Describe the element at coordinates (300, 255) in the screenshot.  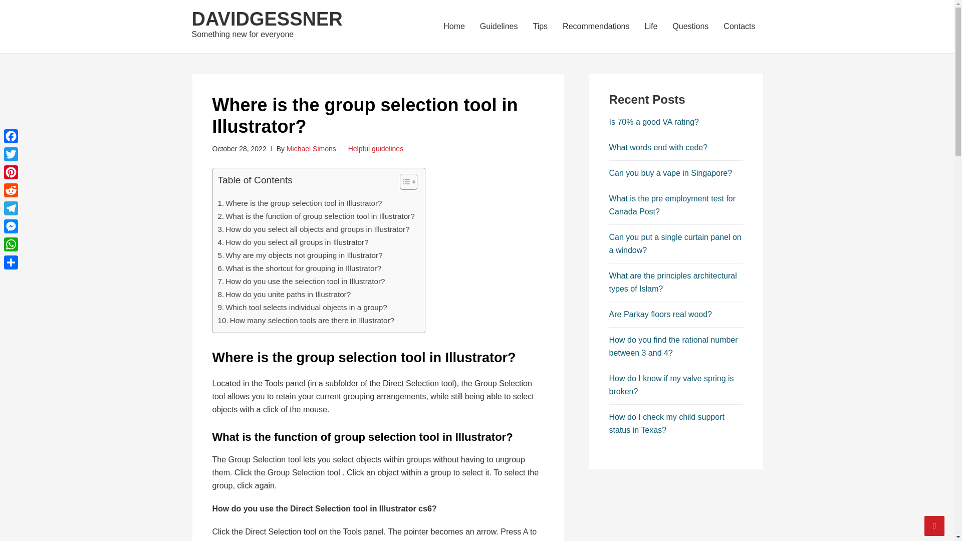
I see `Why are my objects not grouping in Illustrator?` at that location.